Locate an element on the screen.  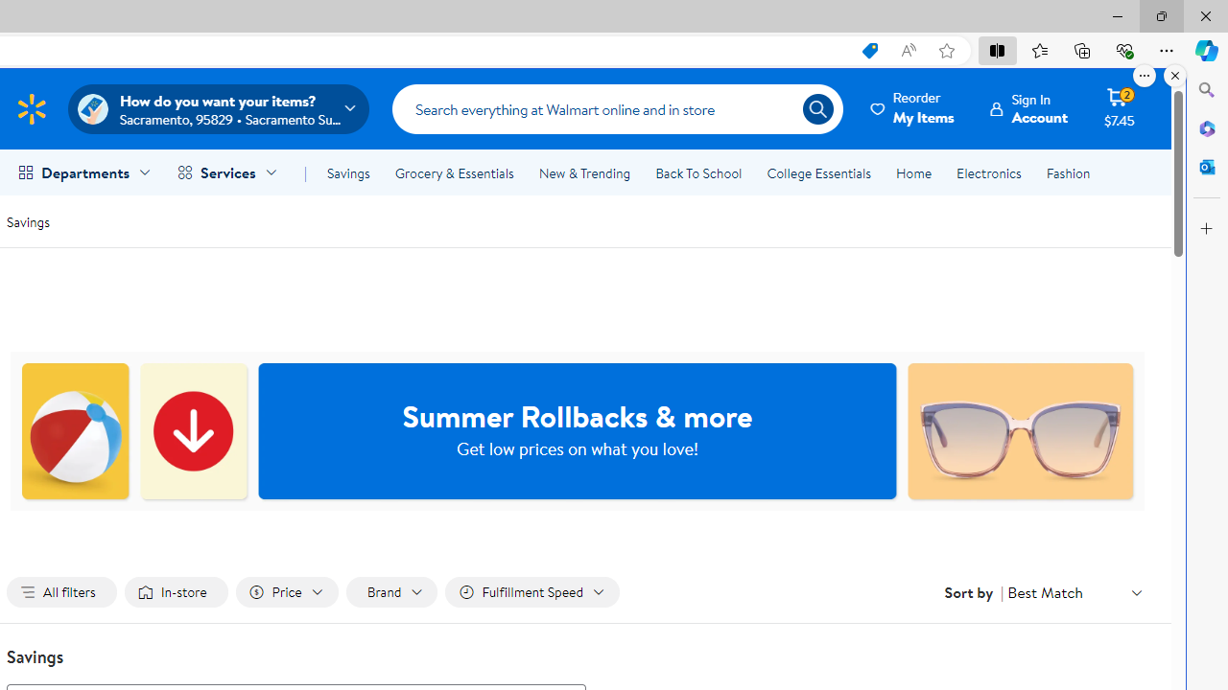
This site has coupons! Shopping in Microsoft Edge, 7 is located at coordinates (869, 51).